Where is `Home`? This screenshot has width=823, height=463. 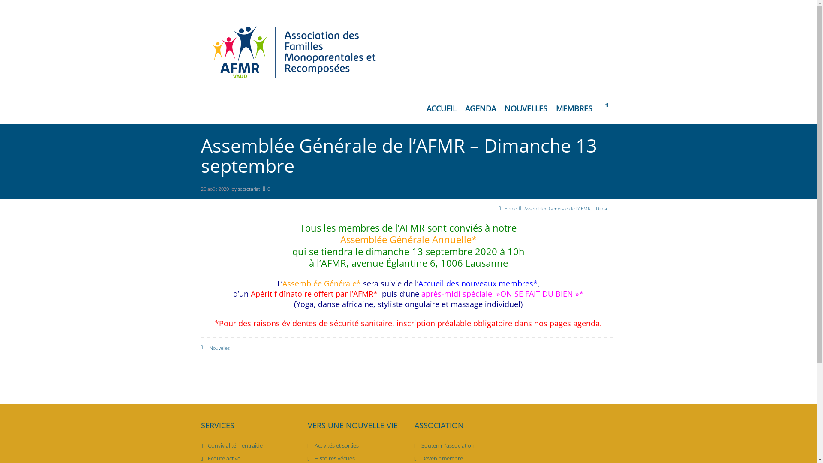
Home is located at coordinates (511, 208).